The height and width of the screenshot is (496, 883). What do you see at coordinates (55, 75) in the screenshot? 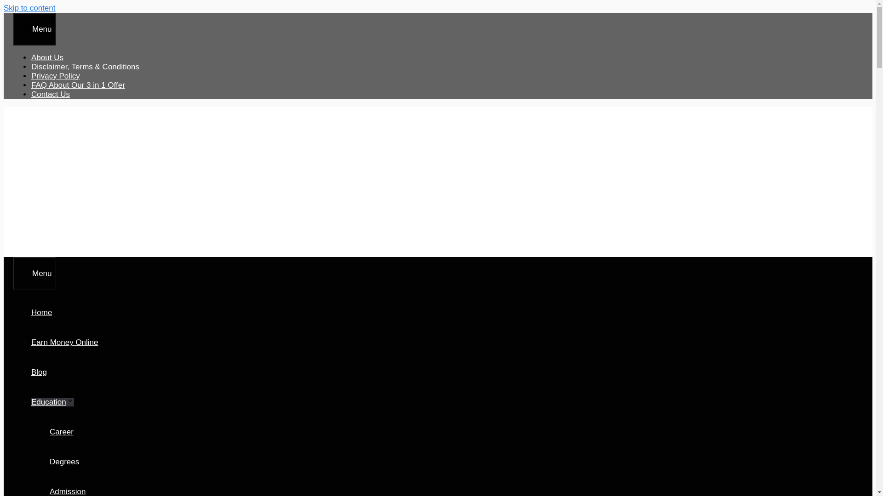
I see `Privacy Policy` at bounding box center [55, 75].